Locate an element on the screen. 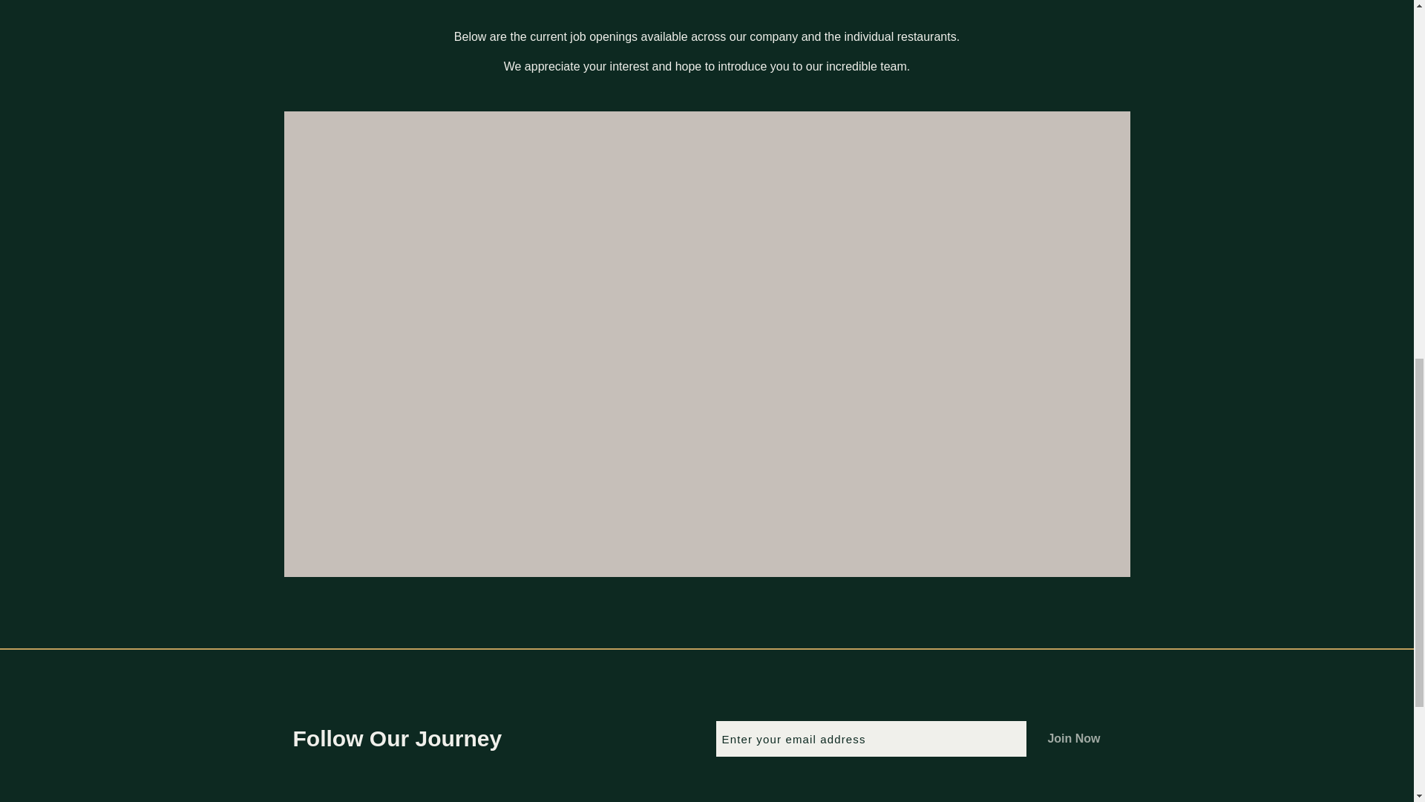  Join Now is located at coordinates (1073, 738).